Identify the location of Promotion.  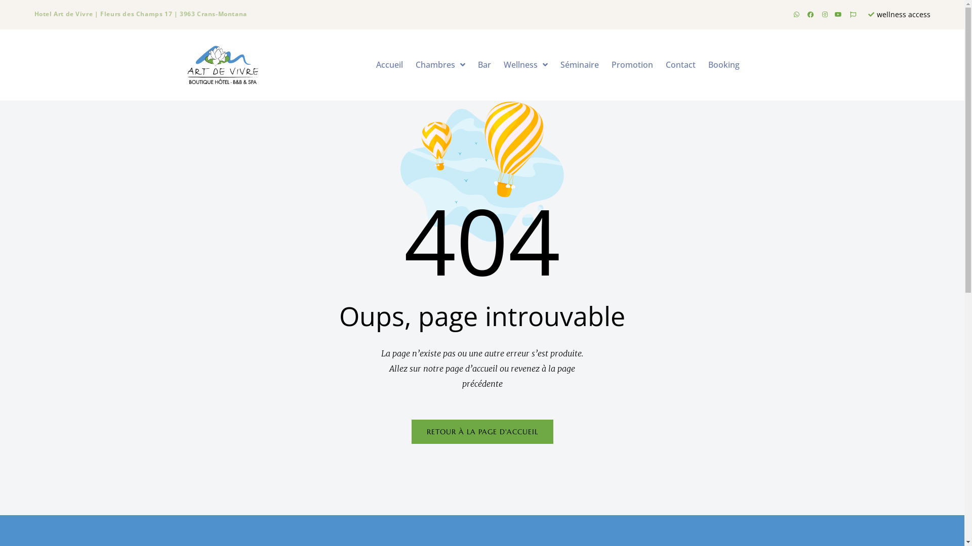
(356, 17).